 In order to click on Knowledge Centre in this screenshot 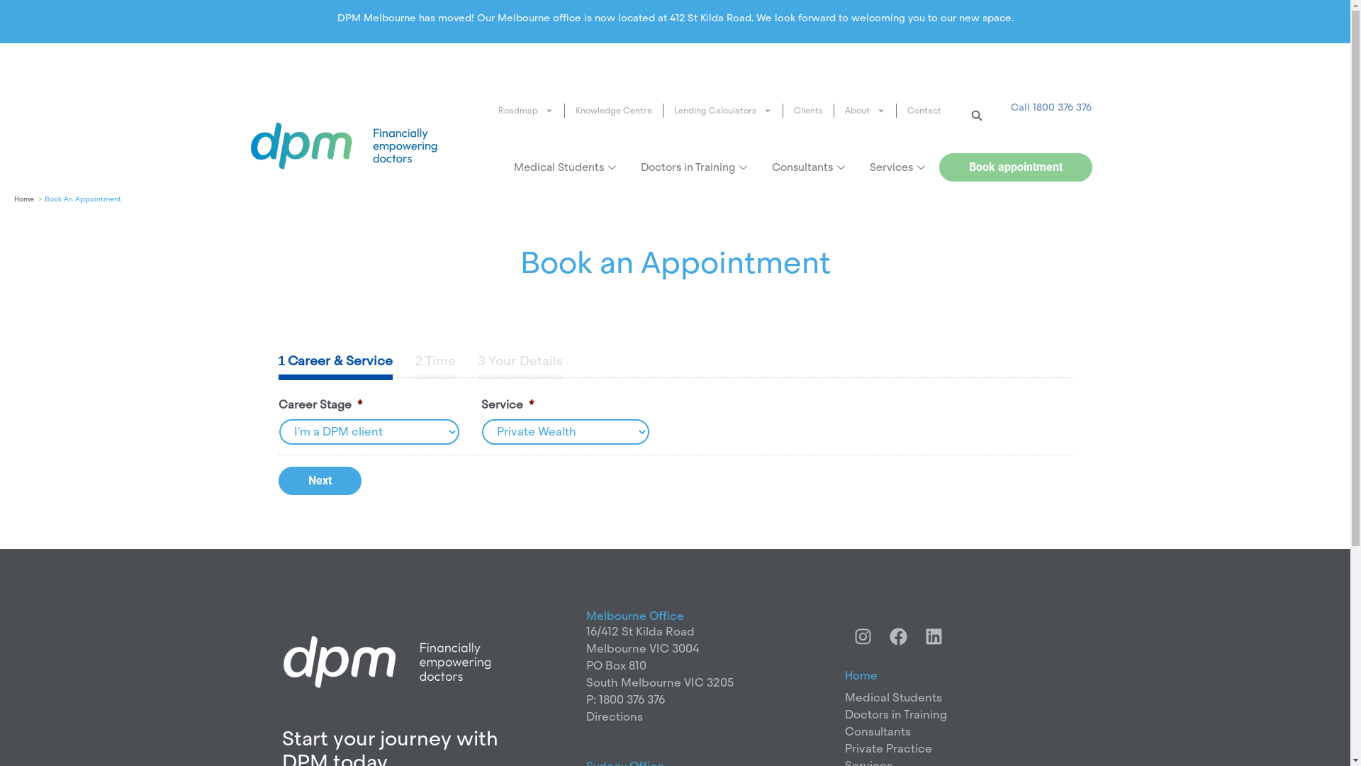, I will do `click(614, 111)`.